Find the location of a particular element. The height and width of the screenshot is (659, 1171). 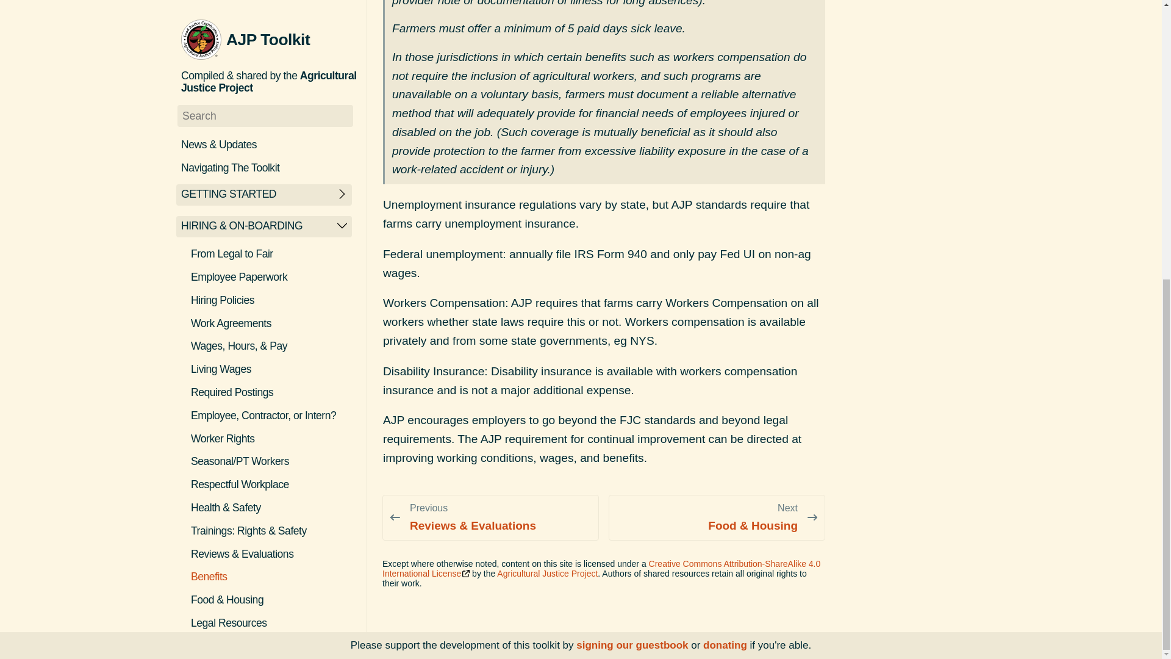

signing our guestbook is located at coordinates (632, 164).